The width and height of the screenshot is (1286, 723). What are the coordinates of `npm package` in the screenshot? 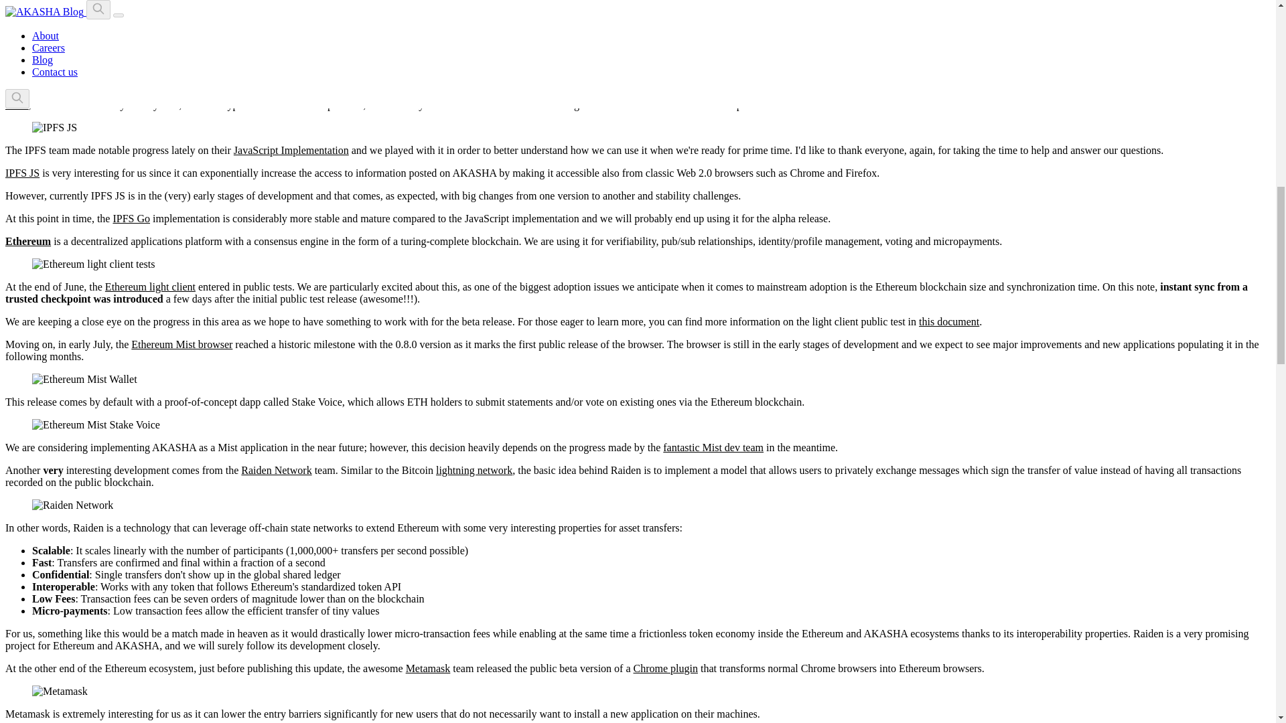 It's located at (60, 1).